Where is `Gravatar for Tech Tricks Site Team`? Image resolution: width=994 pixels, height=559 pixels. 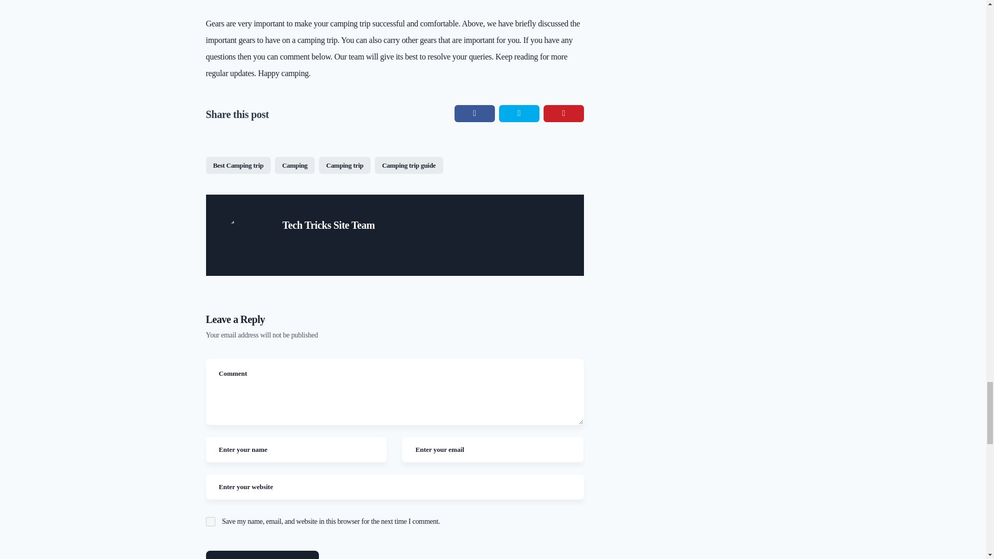
Gravatar for Tech Tricks Site Team is located at coordinates (246, 236).